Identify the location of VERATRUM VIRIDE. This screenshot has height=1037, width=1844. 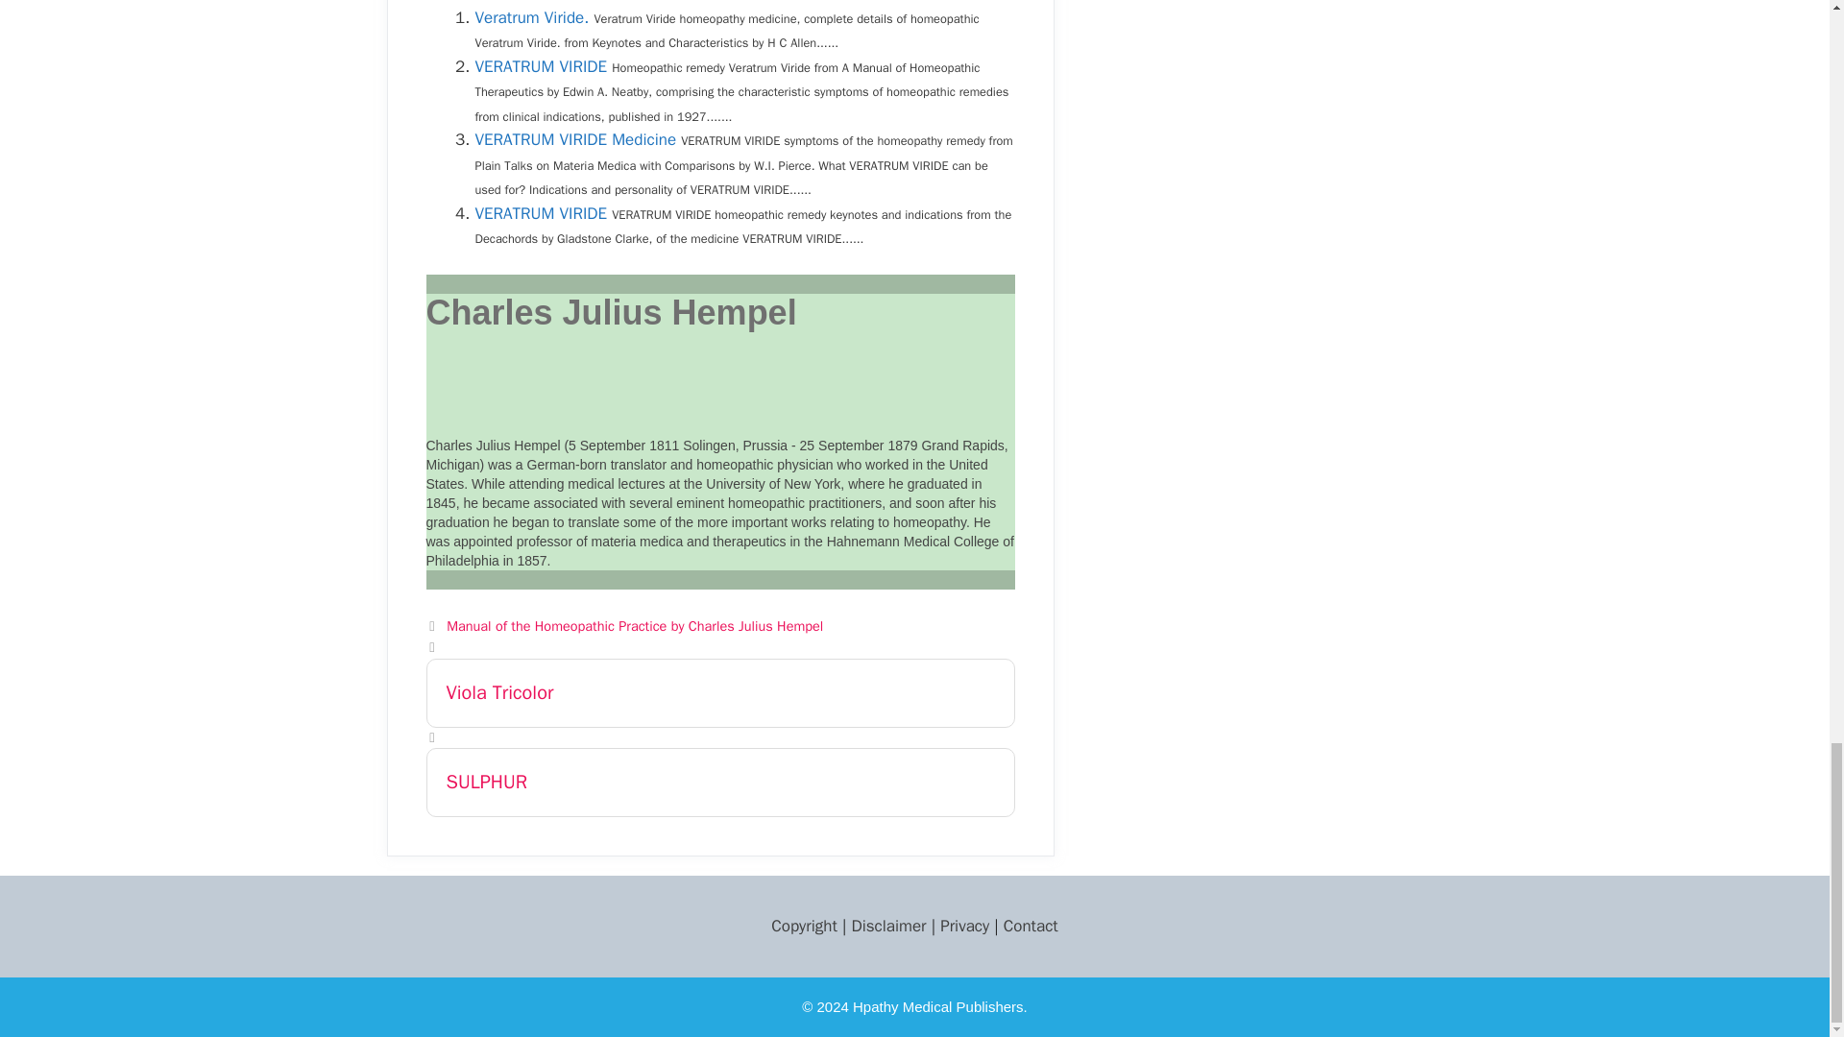
(540, 213).